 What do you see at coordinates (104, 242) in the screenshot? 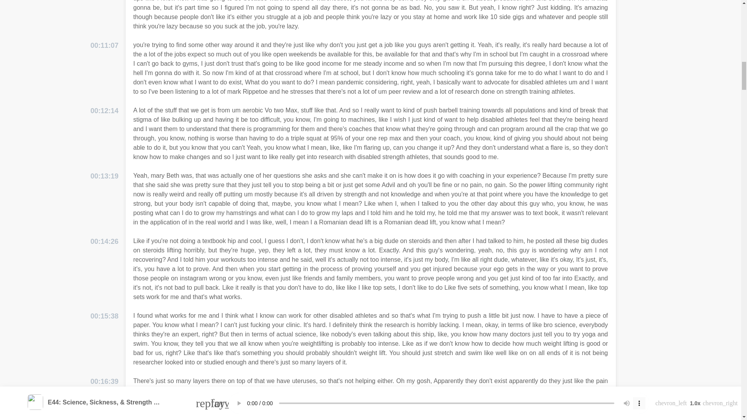
I see `00:14:26` at bounding box center [104, 242].